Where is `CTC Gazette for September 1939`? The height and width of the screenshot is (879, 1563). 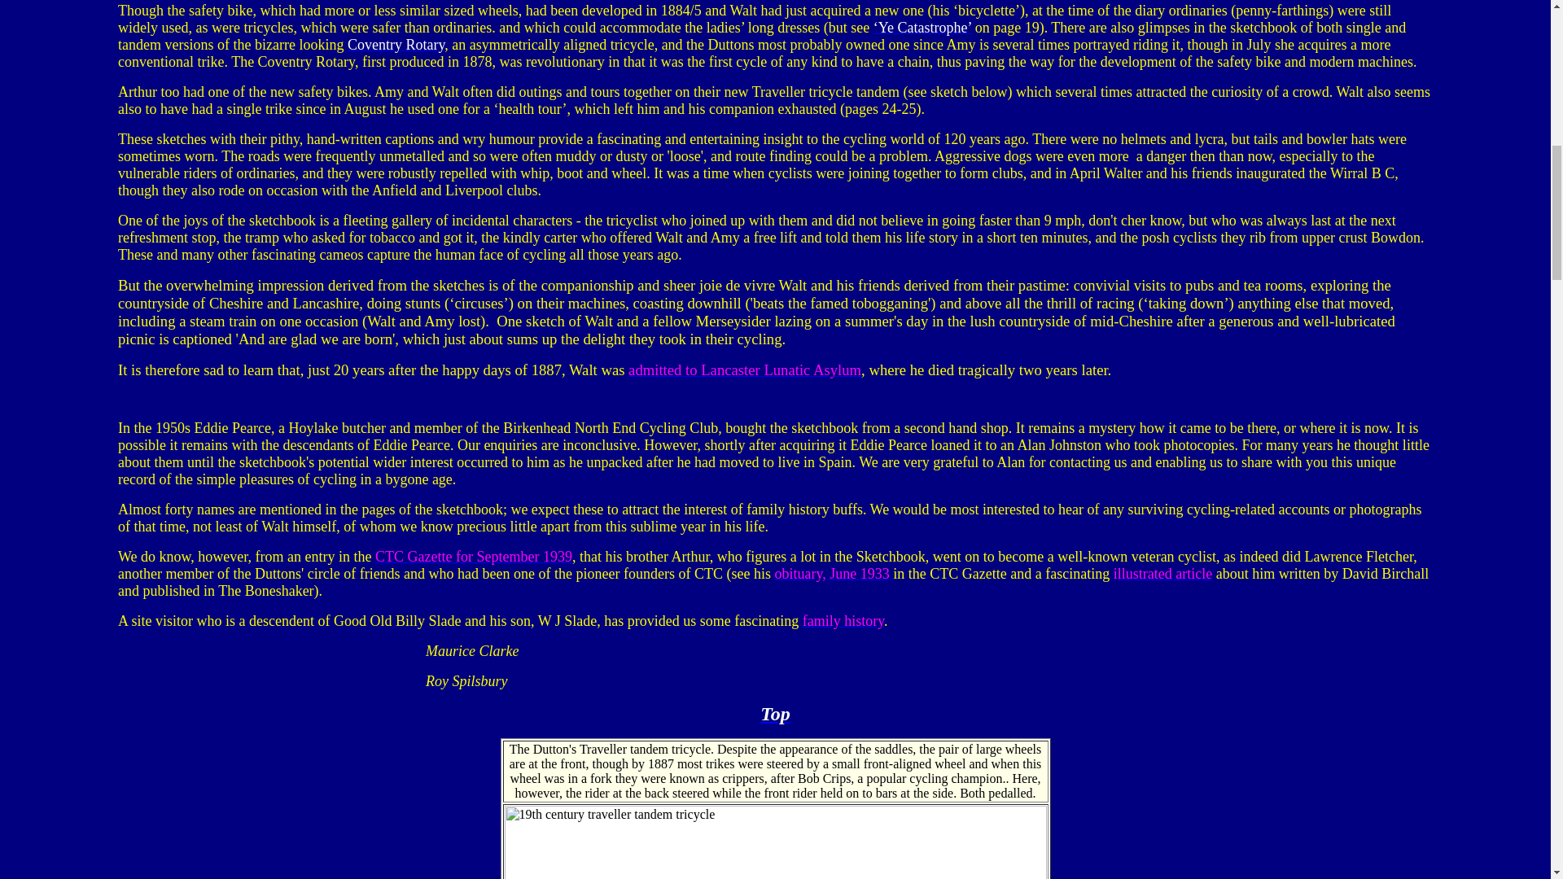
CTC Gazette for September 1939 is located at coordinates (473, 557).